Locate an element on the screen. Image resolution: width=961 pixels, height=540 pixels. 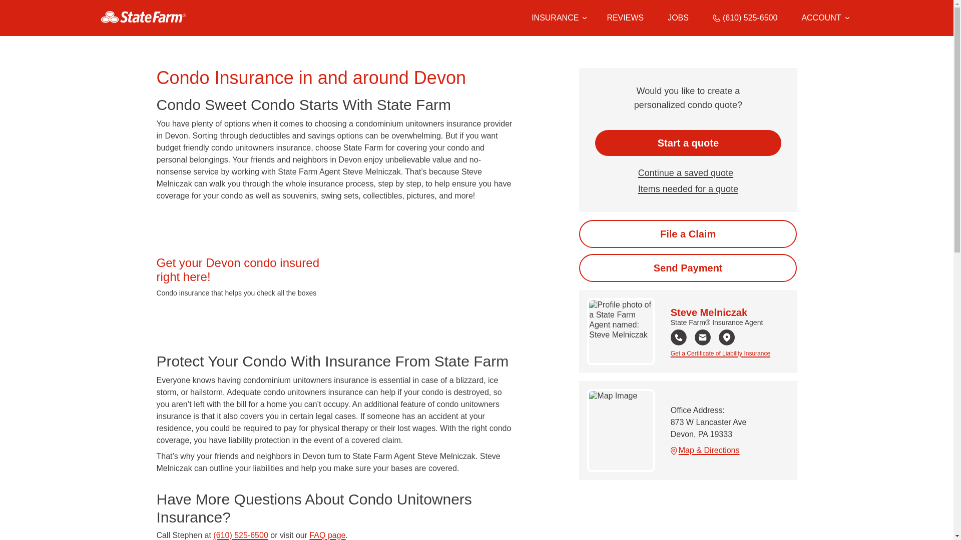
Start the claim process online is located at coordinates (688, 233).